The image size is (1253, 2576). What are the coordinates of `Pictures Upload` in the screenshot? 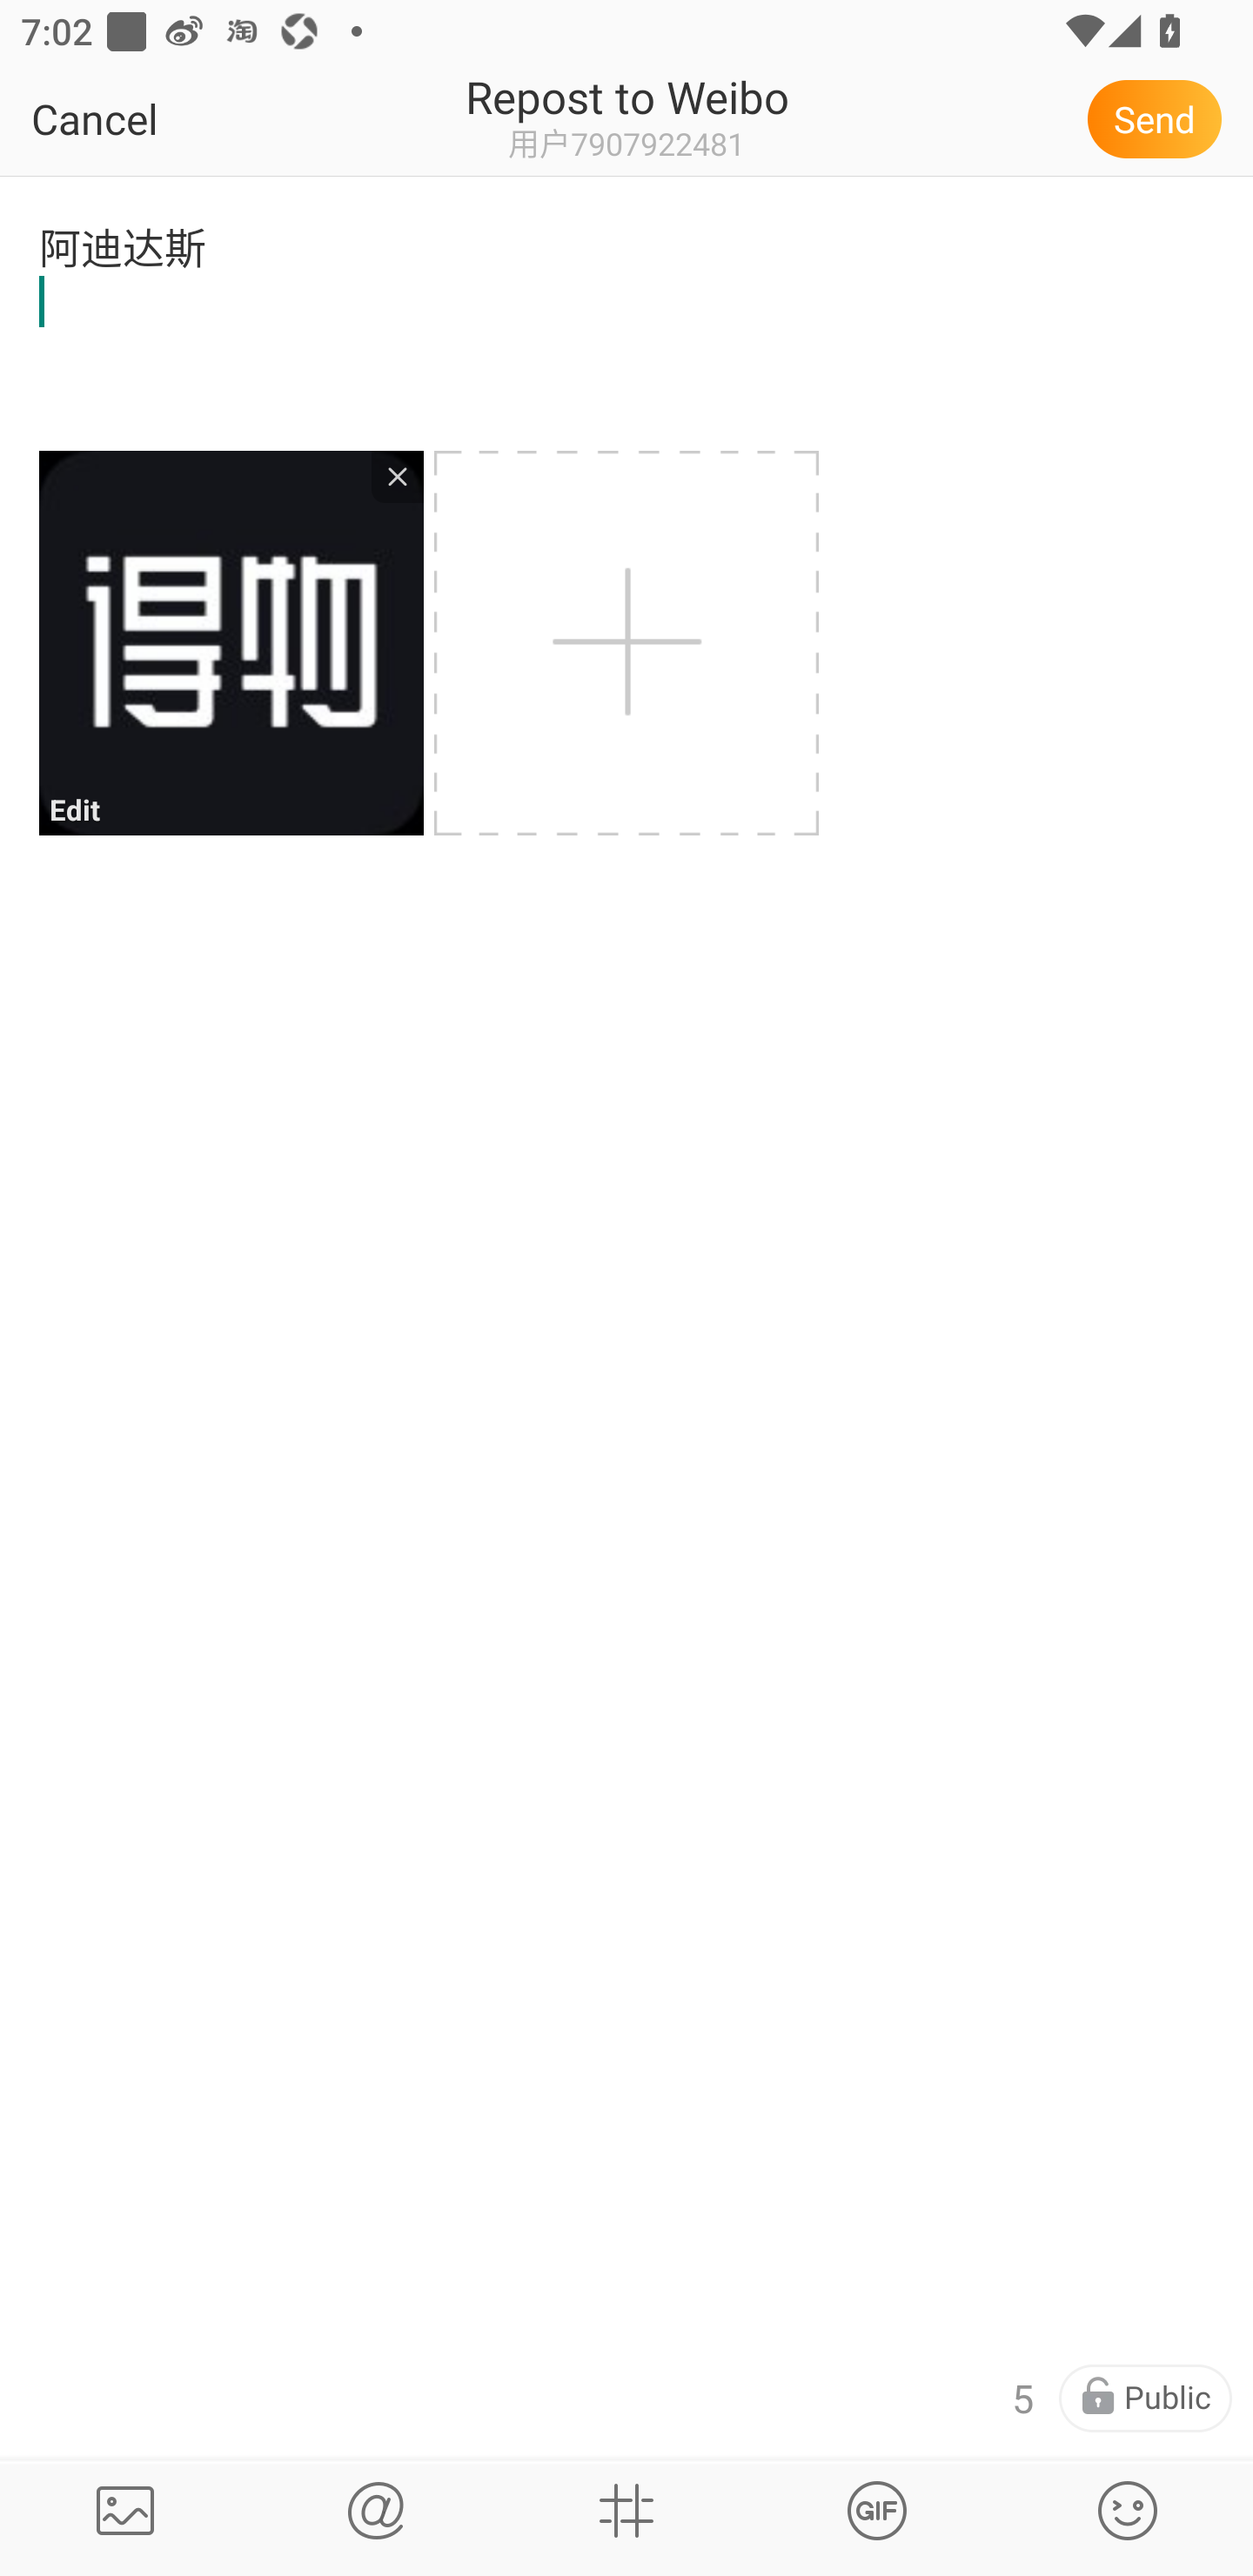 It's located at (125, 2510).